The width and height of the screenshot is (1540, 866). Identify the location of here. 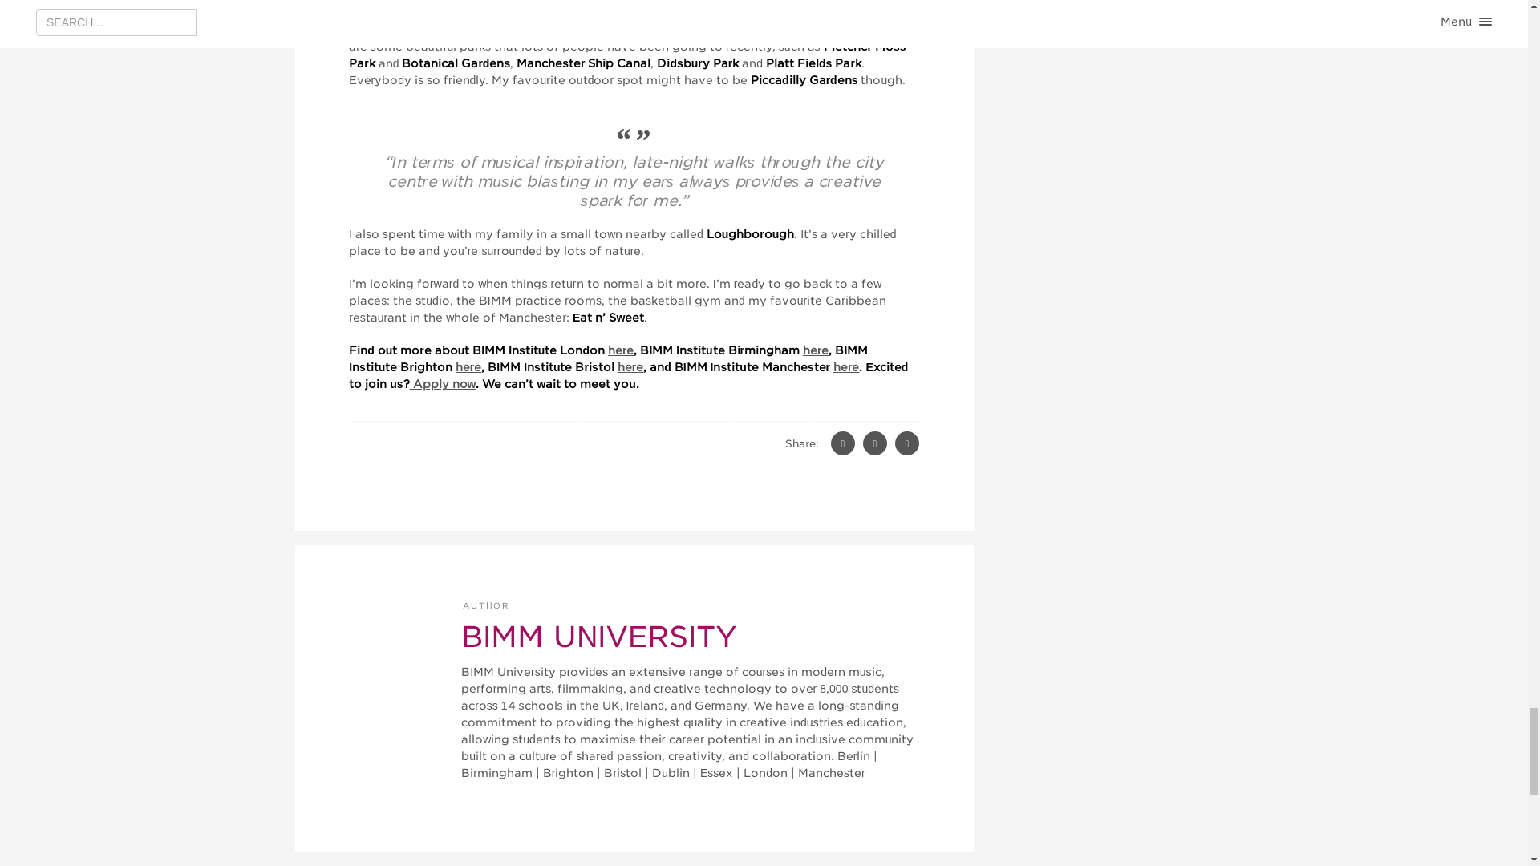
(621, 350).